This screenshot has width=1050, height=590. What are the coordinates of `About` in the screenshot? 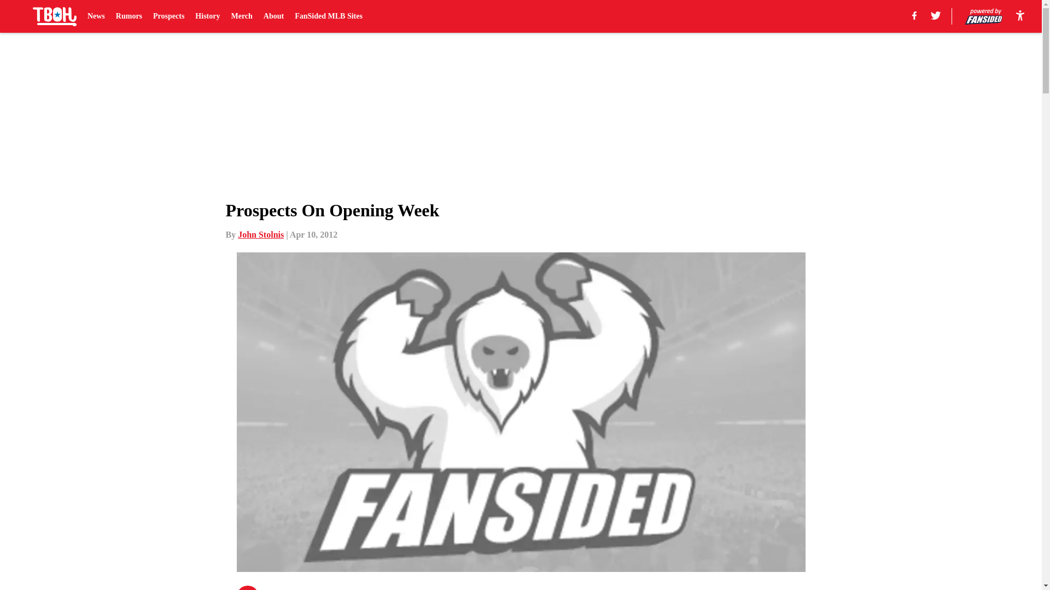 It's located at (273, 16).